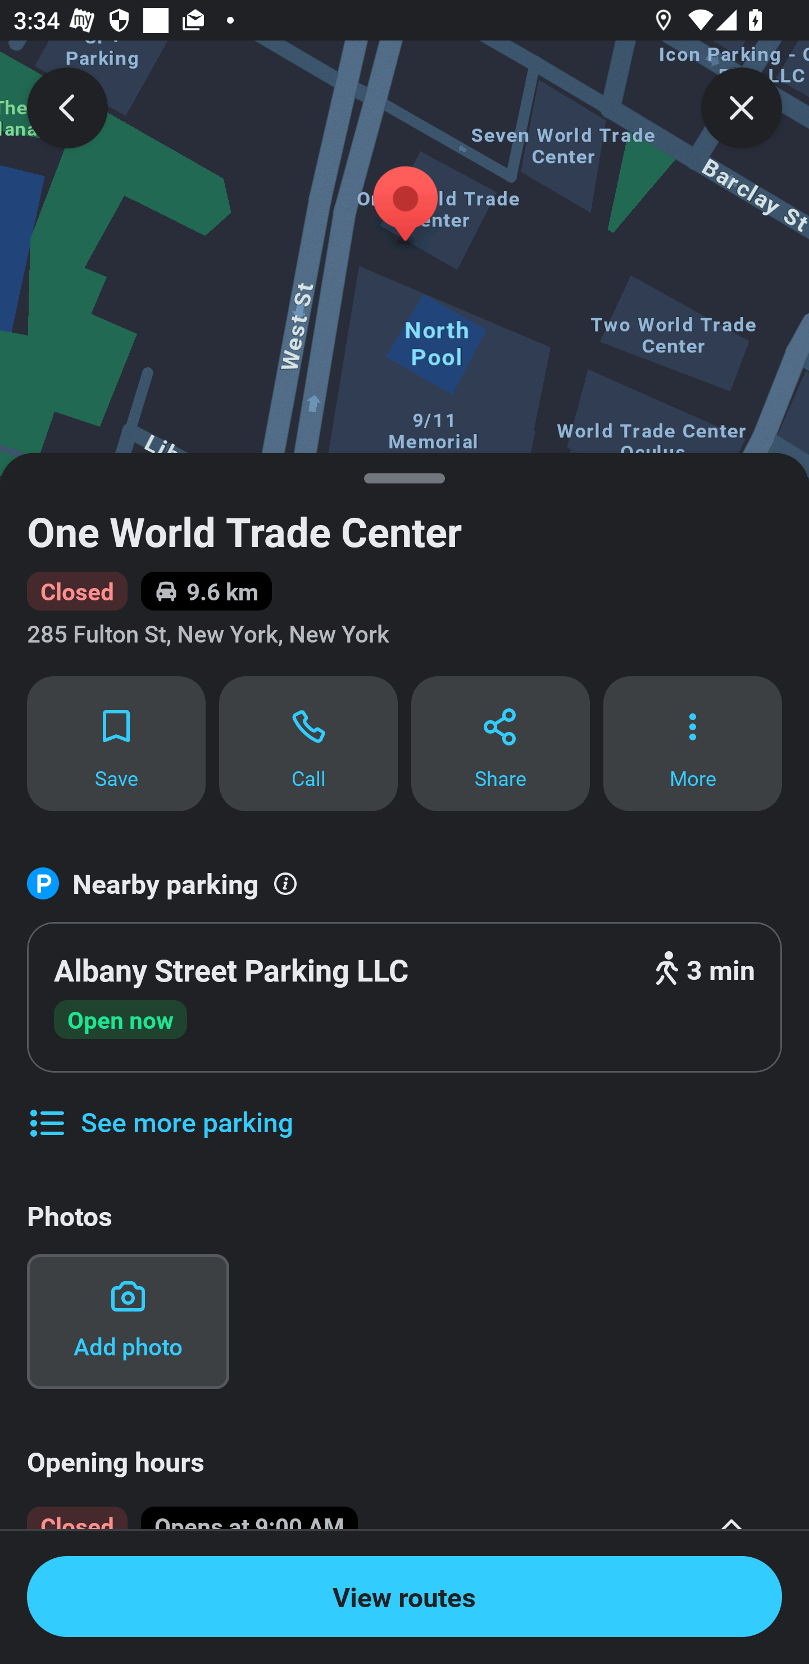  Describe the element at coordinates (404, 1597) in the screenshot. I see `View routes` at that location.